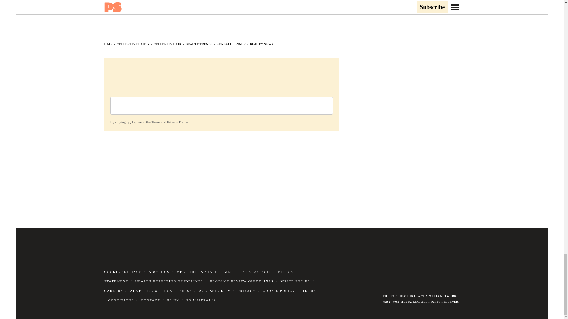 The image size is (568, 319). What do you see at coordinates (199, 44) in the screenshot?
I see `BEAUTY TRENDS` at bounding box center [199, 44].